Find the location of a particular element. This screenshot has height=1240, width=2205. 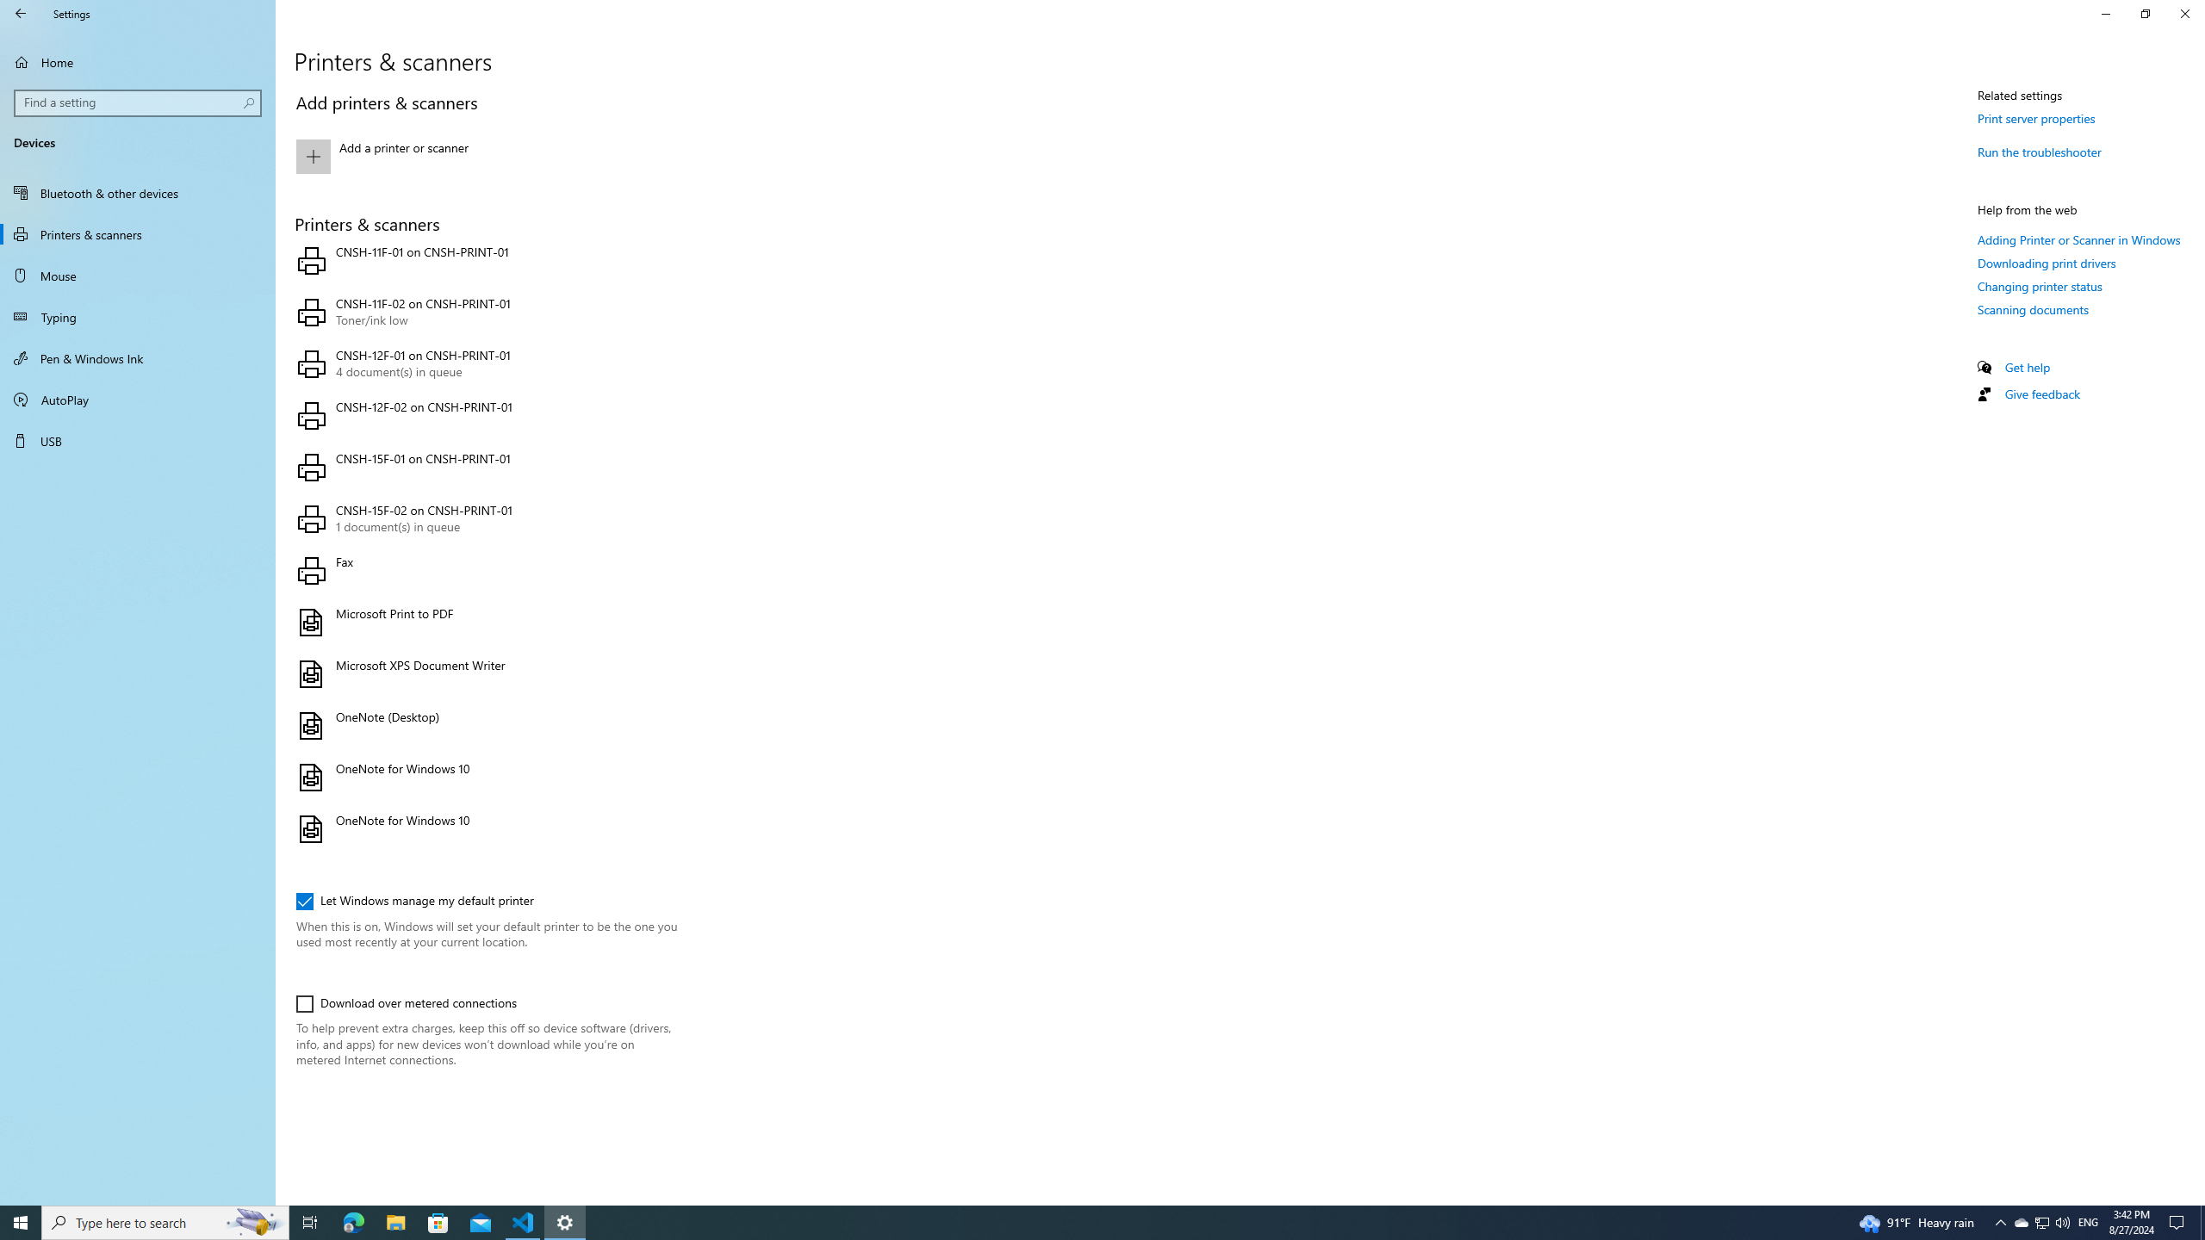

Give feedback is located at coordinates (2041, 393).